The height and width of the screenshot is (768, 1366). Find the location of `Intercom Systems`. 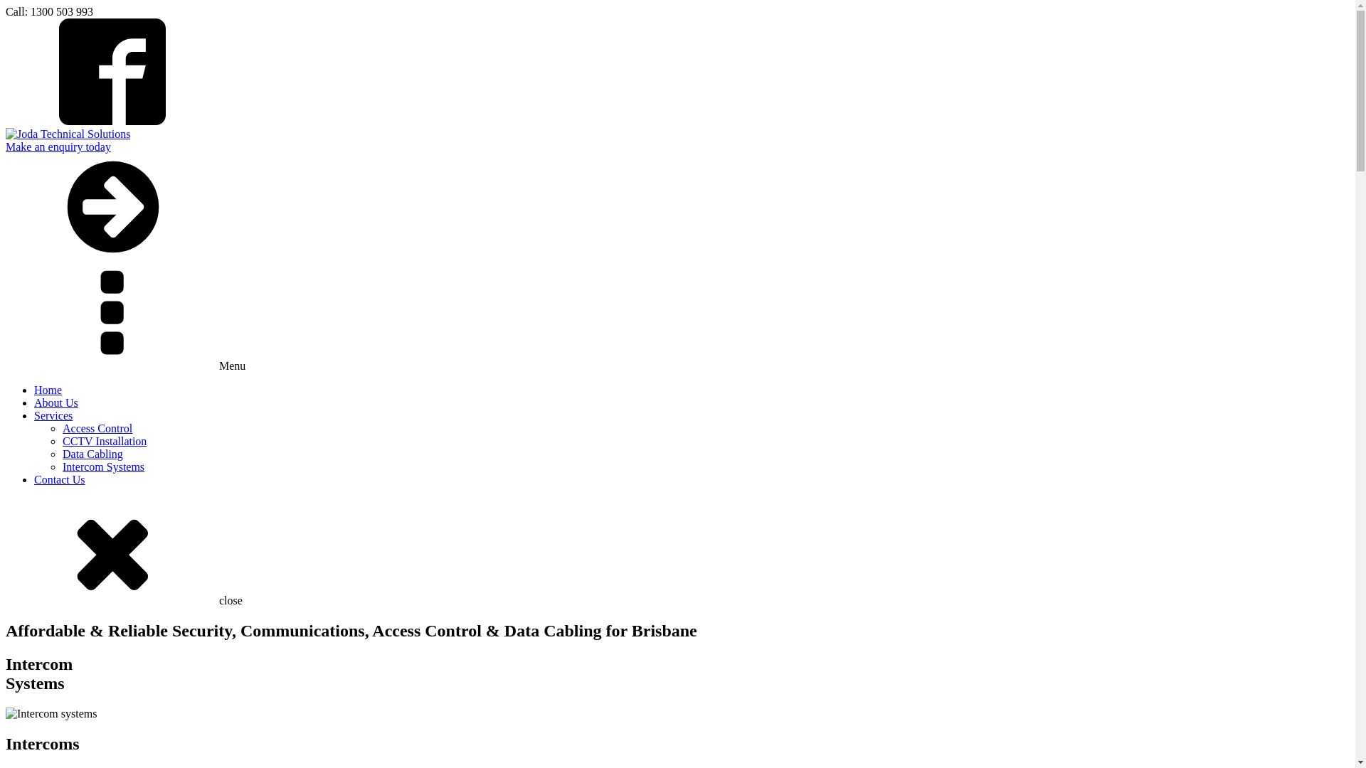

Intercom Systems is located at coordinates (104, 466).